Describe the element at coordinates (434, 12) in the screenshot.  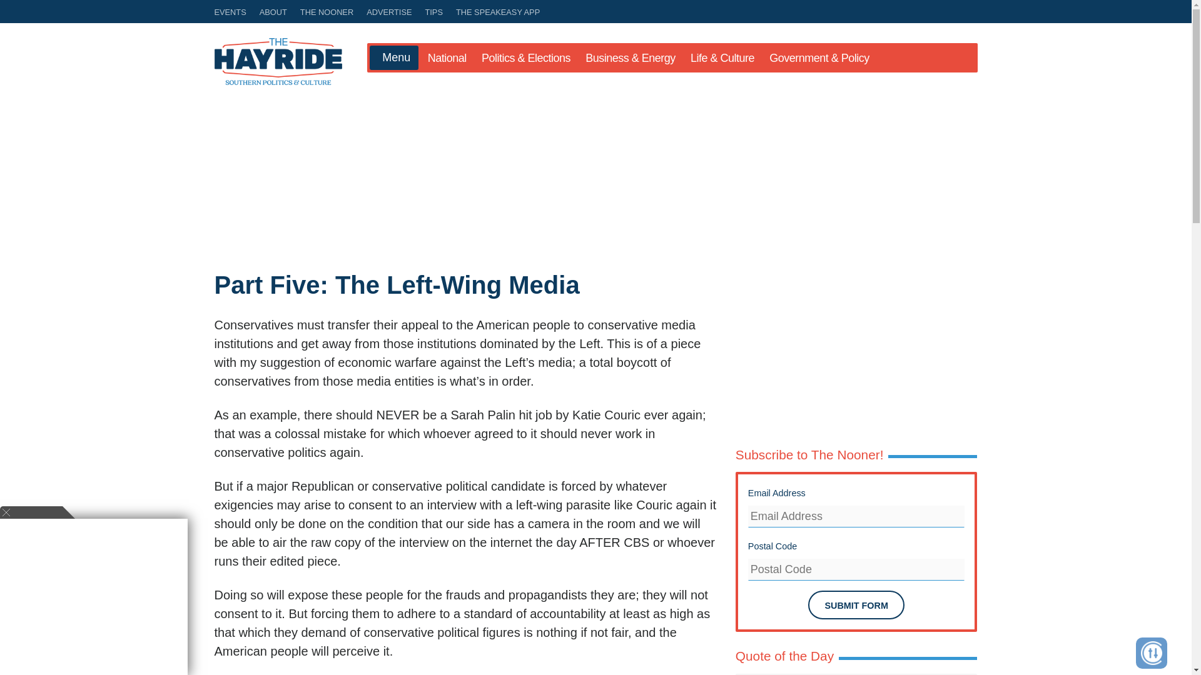
I see `TIPS` at that location.